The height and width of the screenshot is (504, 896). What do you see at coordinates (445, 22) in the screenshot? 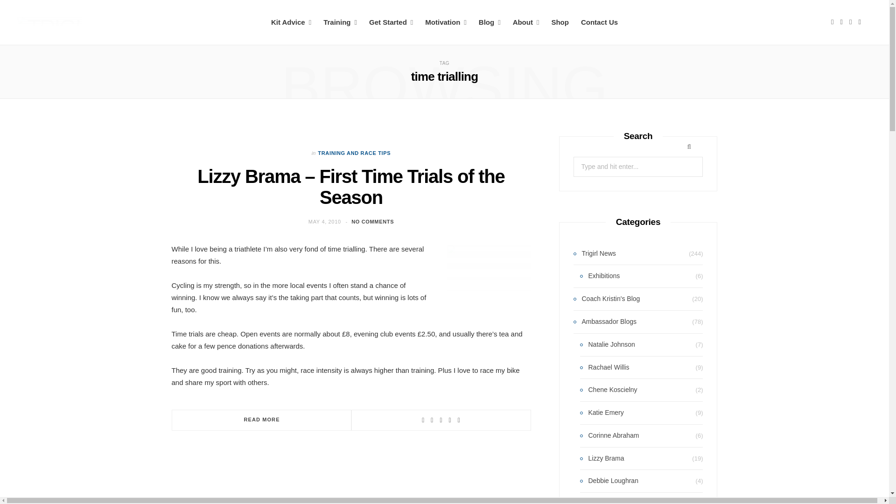
I see `Triathlon Motivation` at bounding box center [445, 22].